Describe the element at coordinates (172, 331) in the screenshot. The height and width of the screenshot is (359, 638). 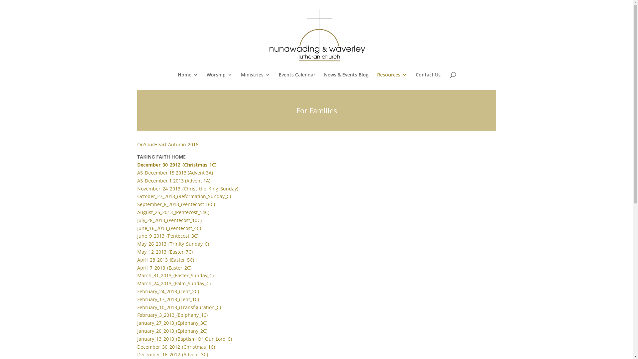
I see `January_20_2013_(Epiphany_2C)` at that location.